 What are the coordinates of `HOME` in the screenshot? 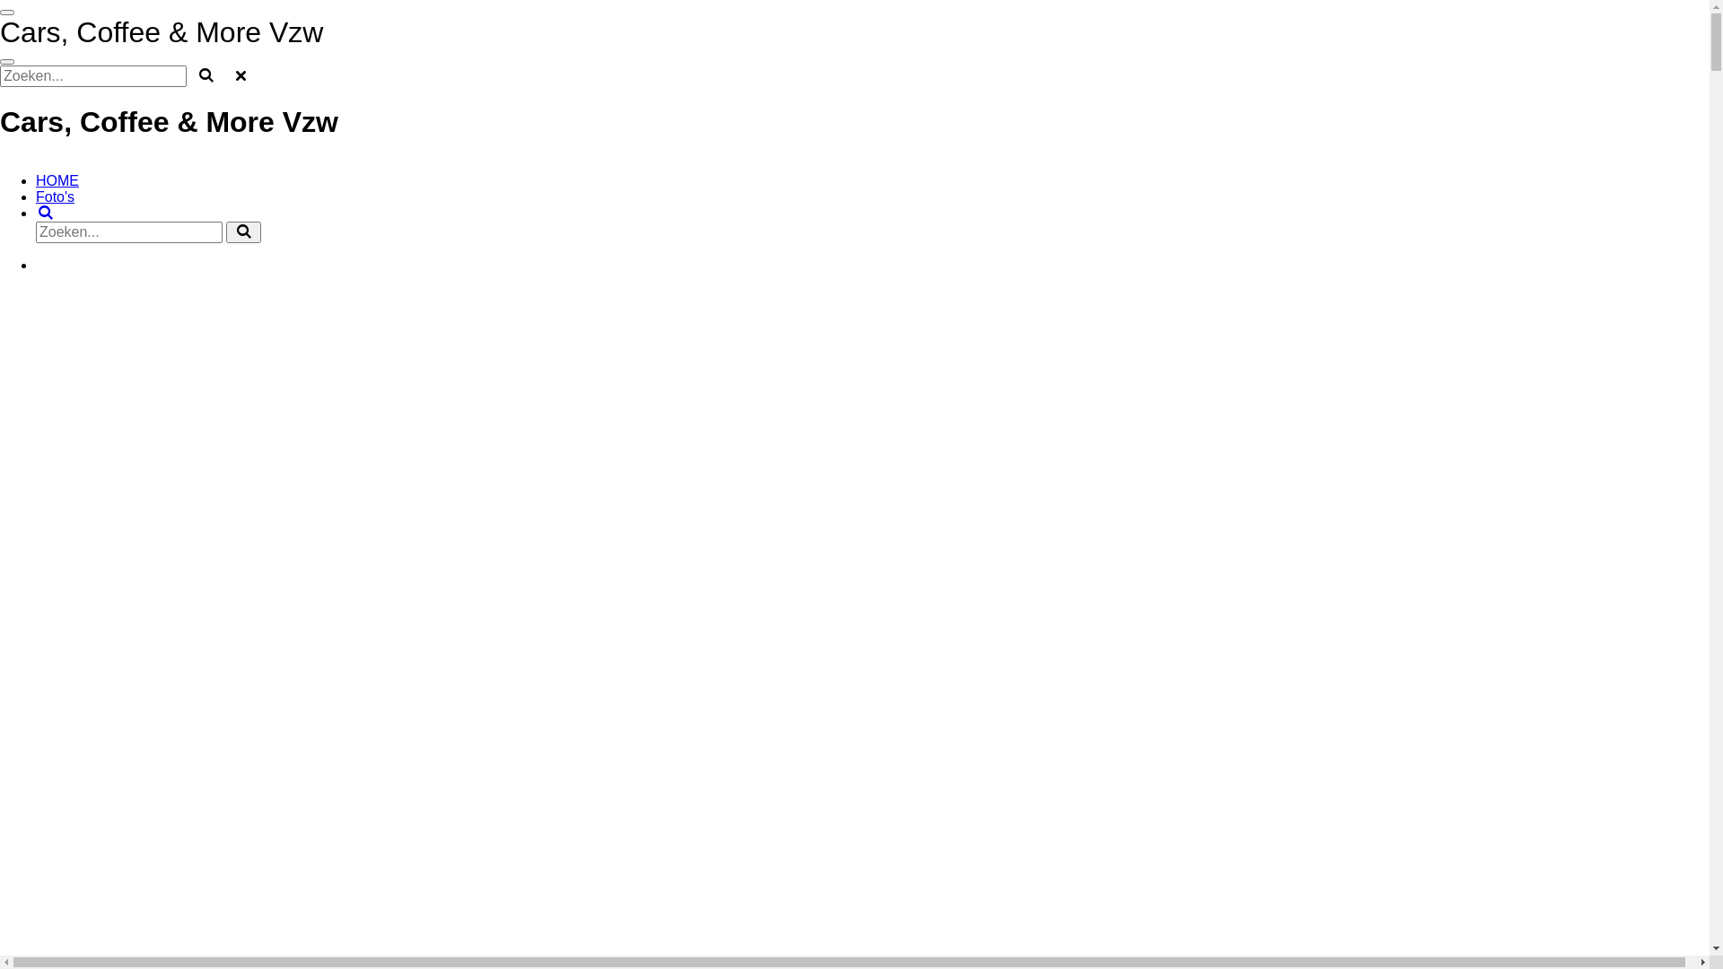 It's located at (57, 181).